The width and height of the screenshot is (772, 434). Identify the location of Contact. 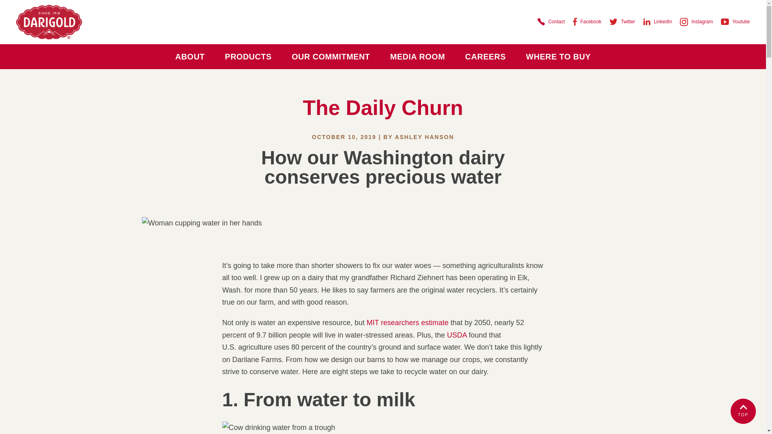
(551, 21).